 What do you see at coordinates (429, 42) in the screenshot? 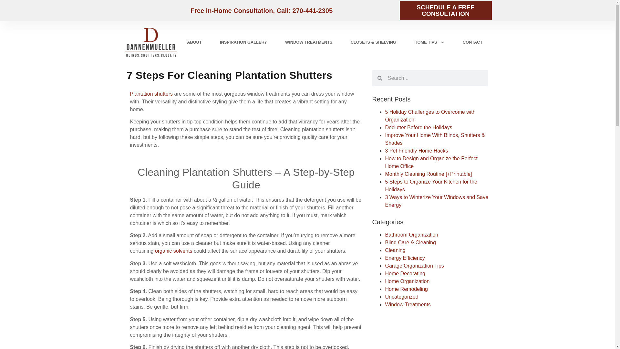
I see `HOME TIPS` at bounding box center [429, 42].